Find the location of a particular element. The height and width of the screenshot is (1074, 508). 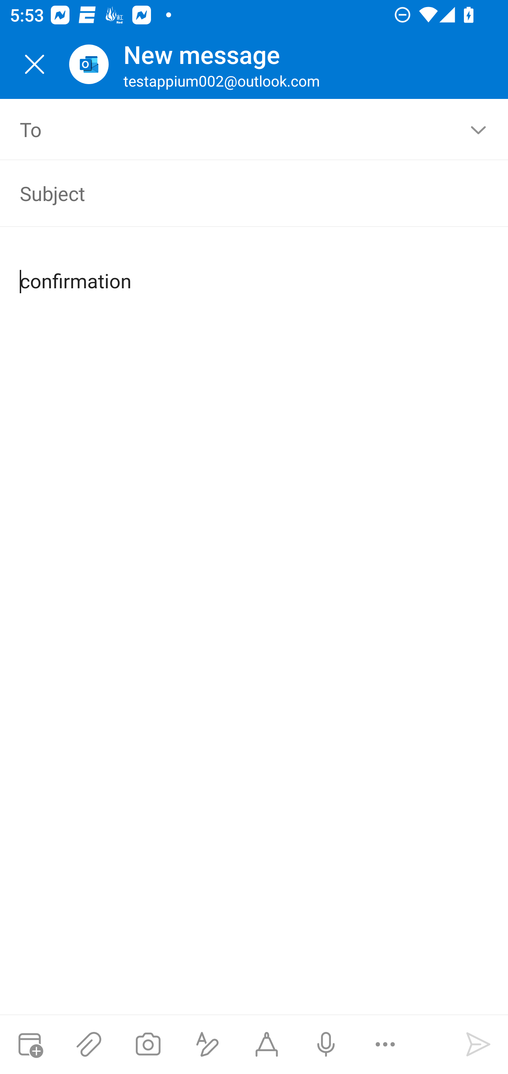

Send is located at coordinates (478, 1044).